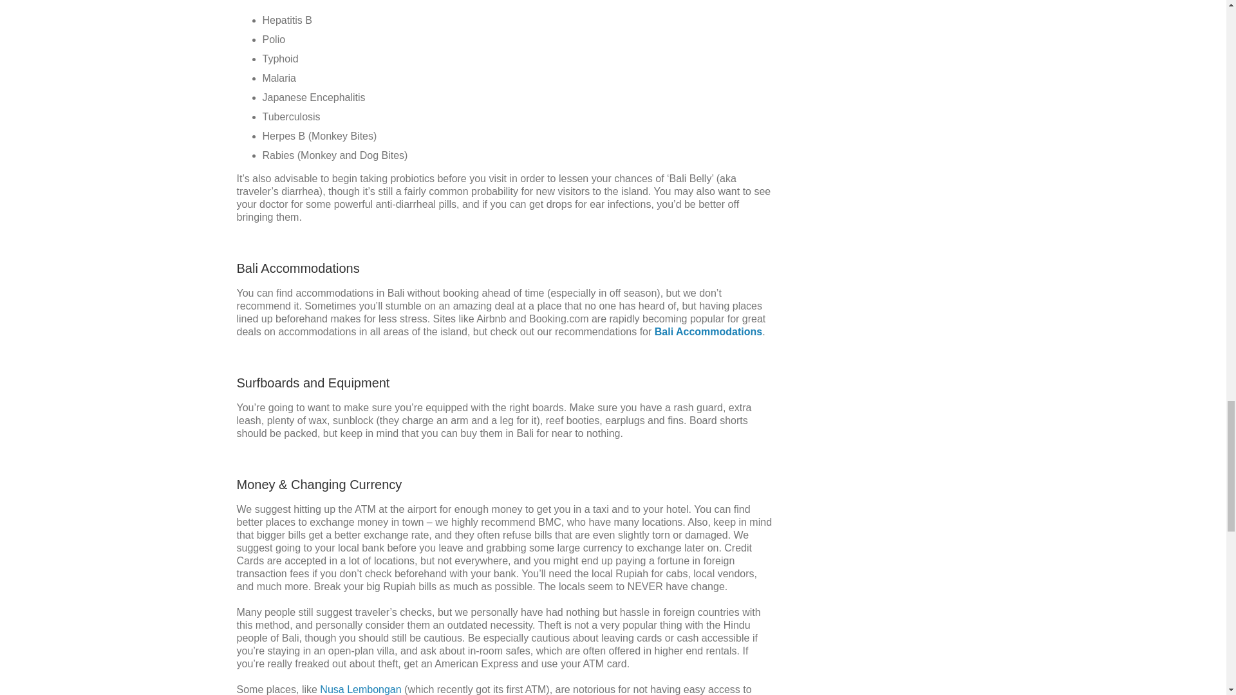  What do you see at coordinates (708, 331) in the screenshot?
I see `Bali Accommodations` at bounding box center [708, 331].